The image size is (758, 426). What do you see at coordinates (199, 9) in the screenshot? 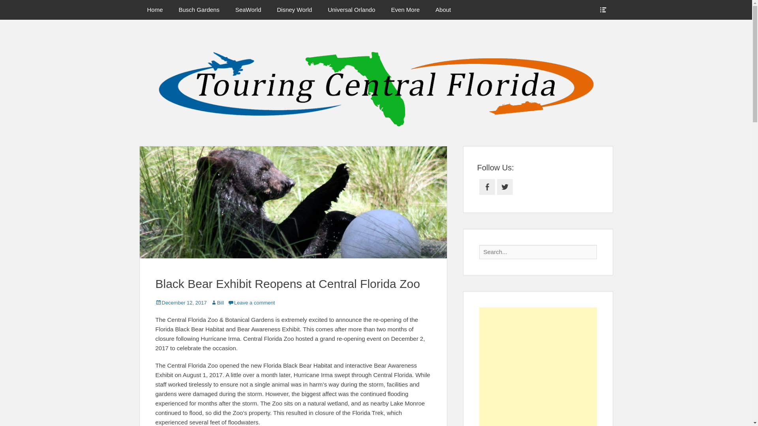
I see `Busch Gardens` at bounding box center [199, 9].